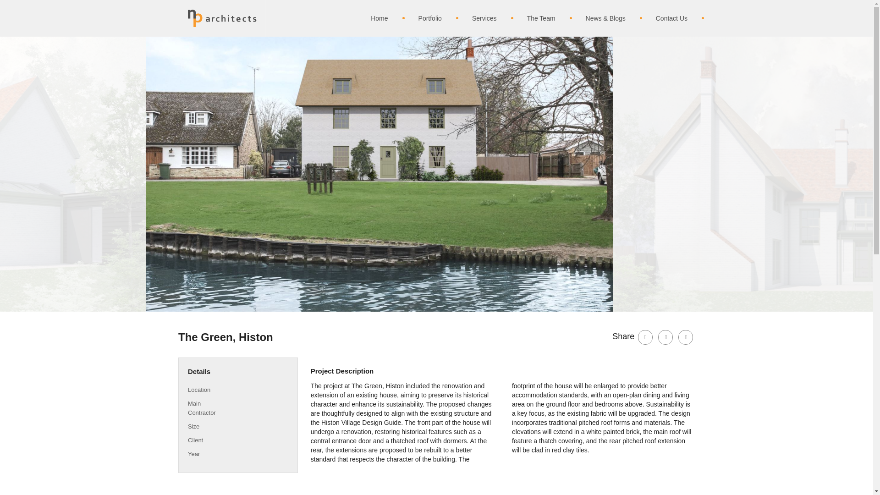 The image size is (880, 495). I want to click on Home, so click(371, 18).